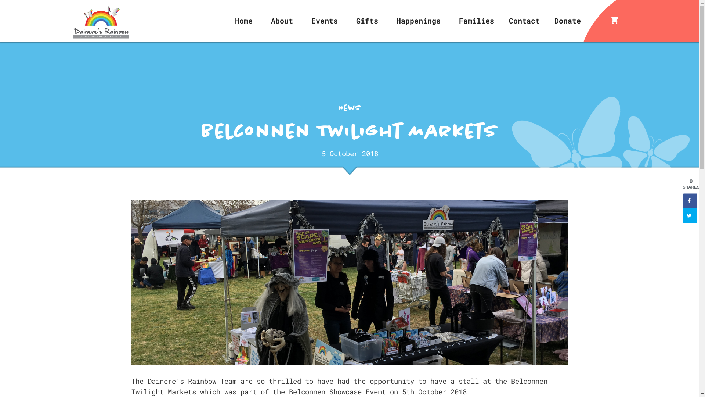  I want to click on 5 October 2018, so click(350, 154).